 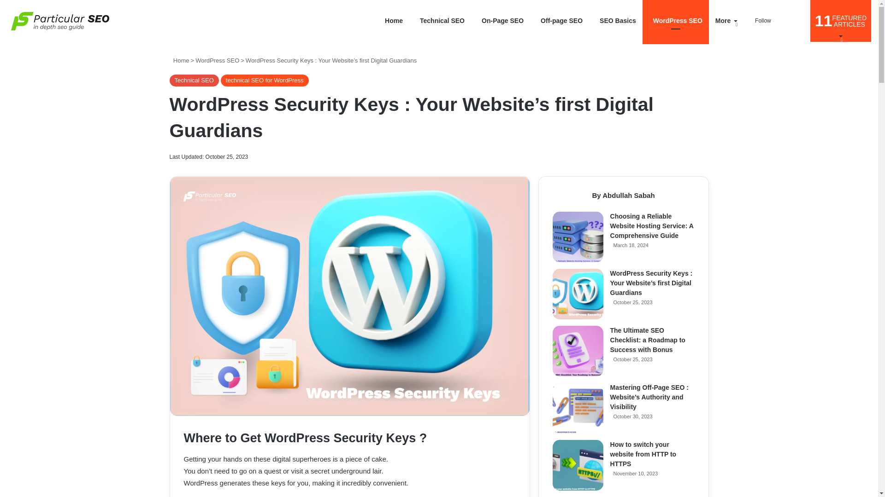 I want to click on Particular SEO, so click(x=60, y=21).